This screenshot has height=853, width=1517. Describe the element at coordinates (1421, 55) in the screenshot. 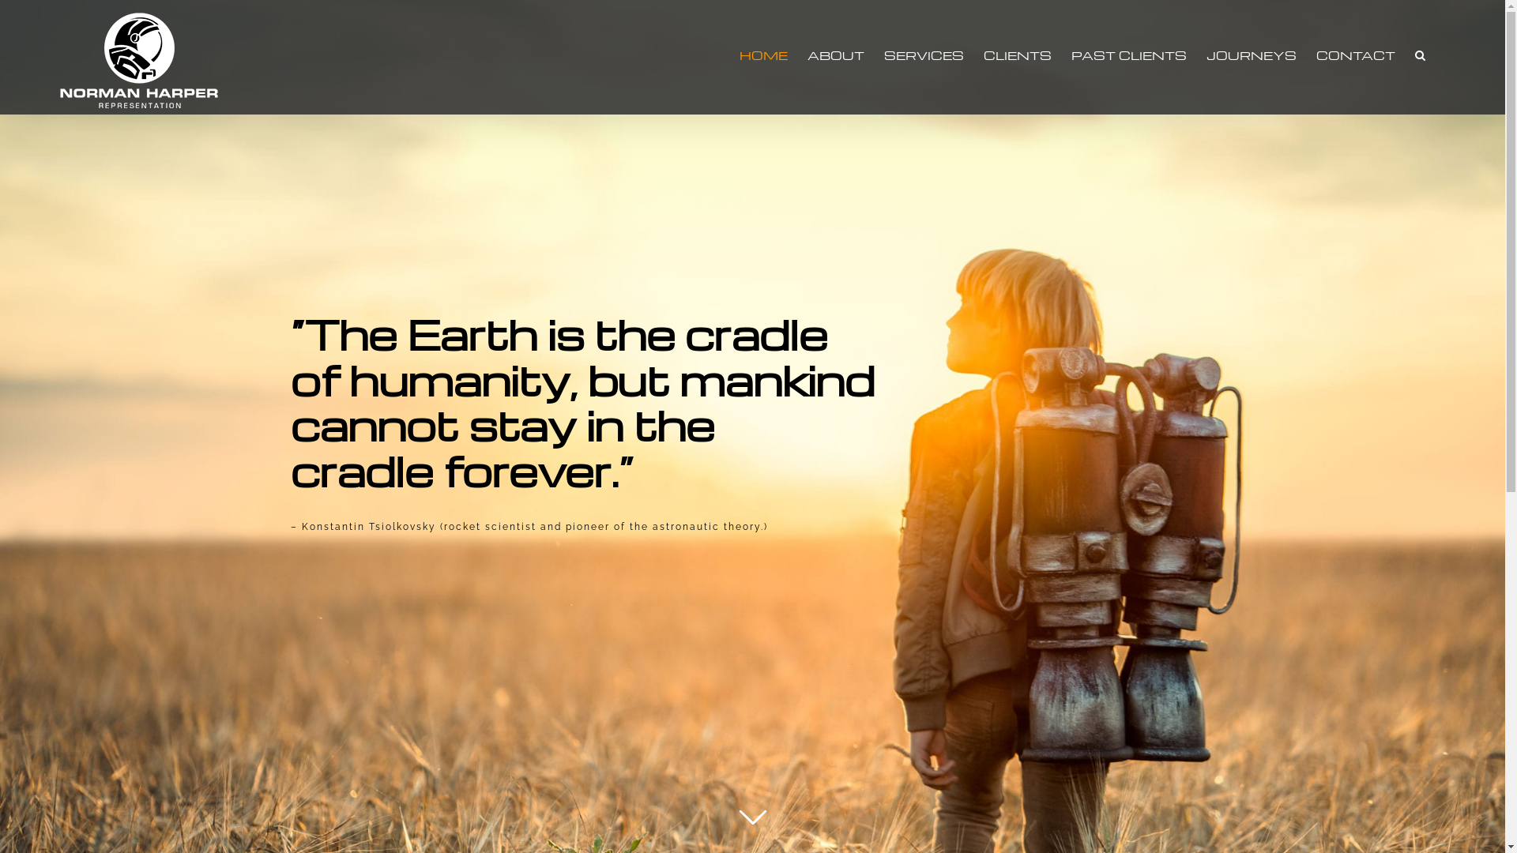

I see `Search` at that location.